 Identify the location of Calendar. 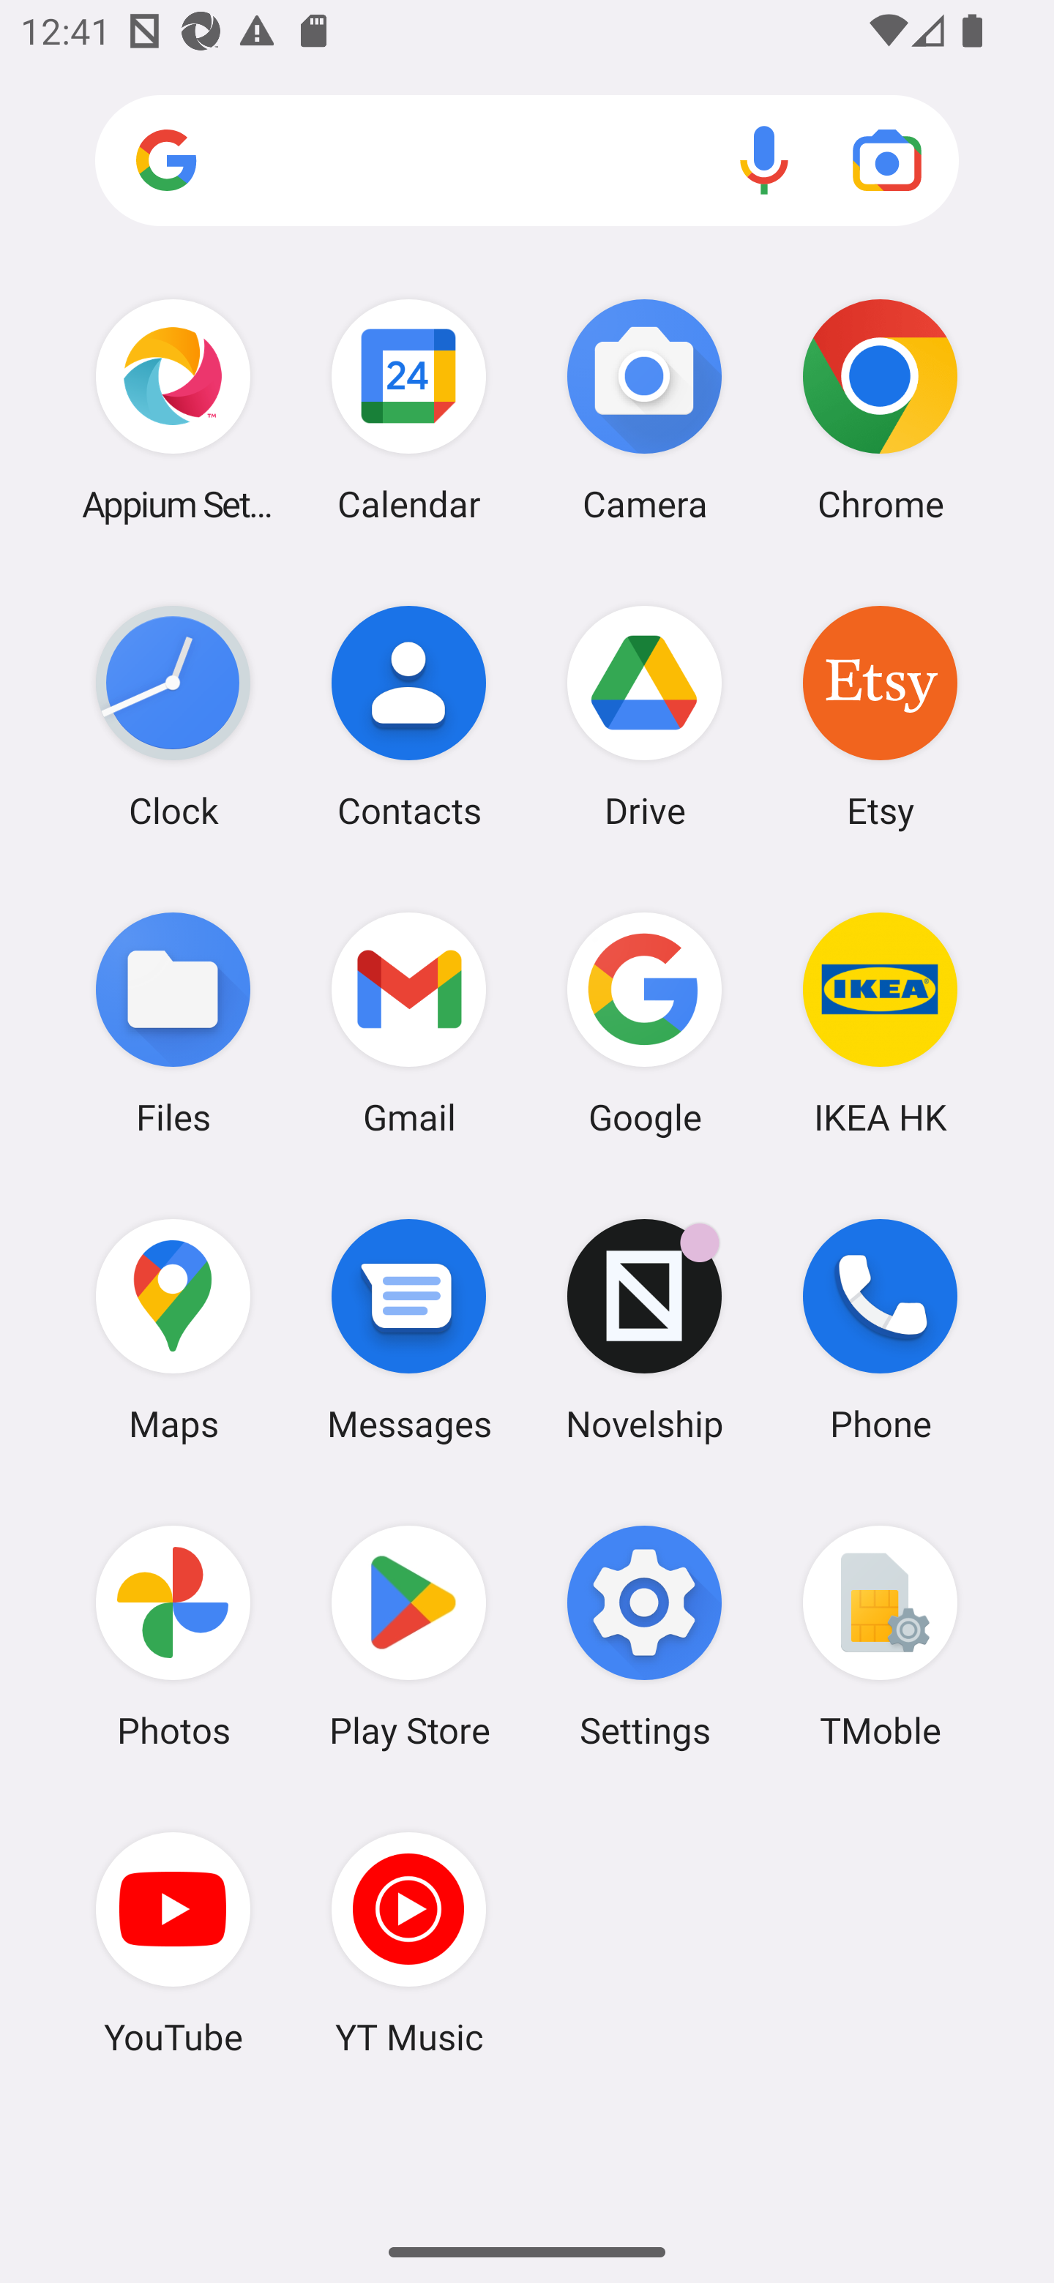
(408, 410).